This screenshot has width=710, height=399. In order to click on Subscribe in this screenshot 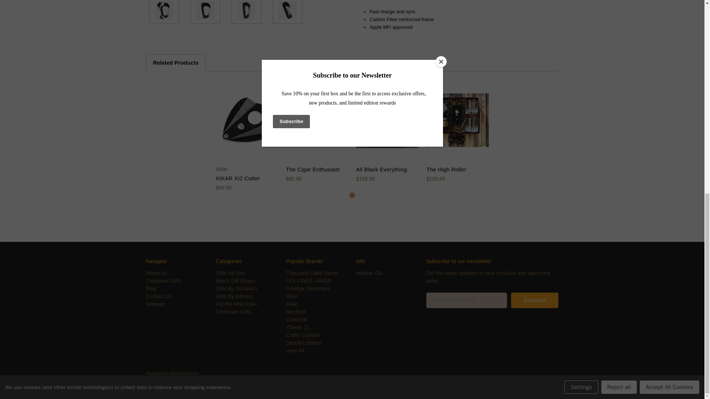, I will do `click(535, 300)`.